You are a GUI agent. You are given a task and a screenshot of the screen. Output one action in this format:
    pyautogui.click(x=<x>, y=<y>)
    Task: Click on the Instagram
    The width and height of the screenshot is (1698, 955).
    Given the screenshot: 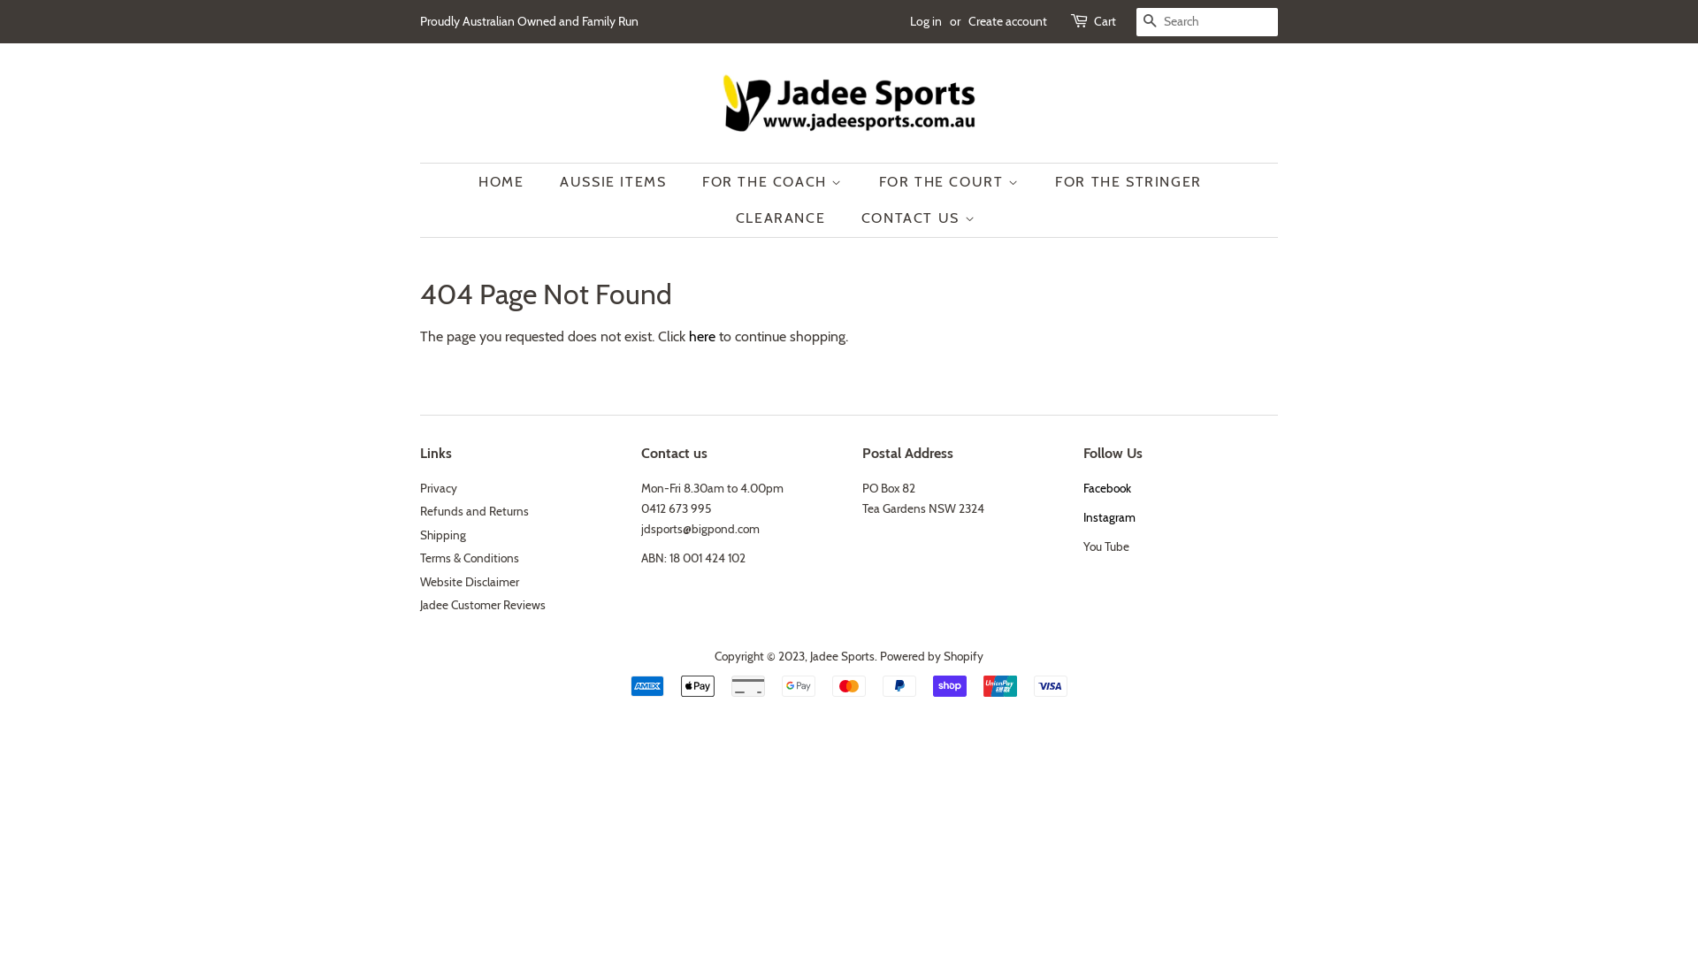 What is the action you would take?
    pyautogui.click(x=1109, y=517)
    